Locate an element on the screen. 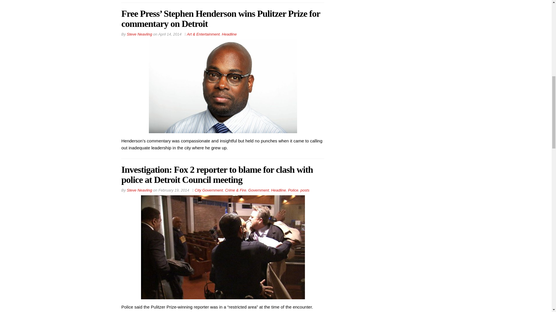 Image resolution: width=556 pixels, height=312 pixels. Headline is located at coordinates (229, 34).